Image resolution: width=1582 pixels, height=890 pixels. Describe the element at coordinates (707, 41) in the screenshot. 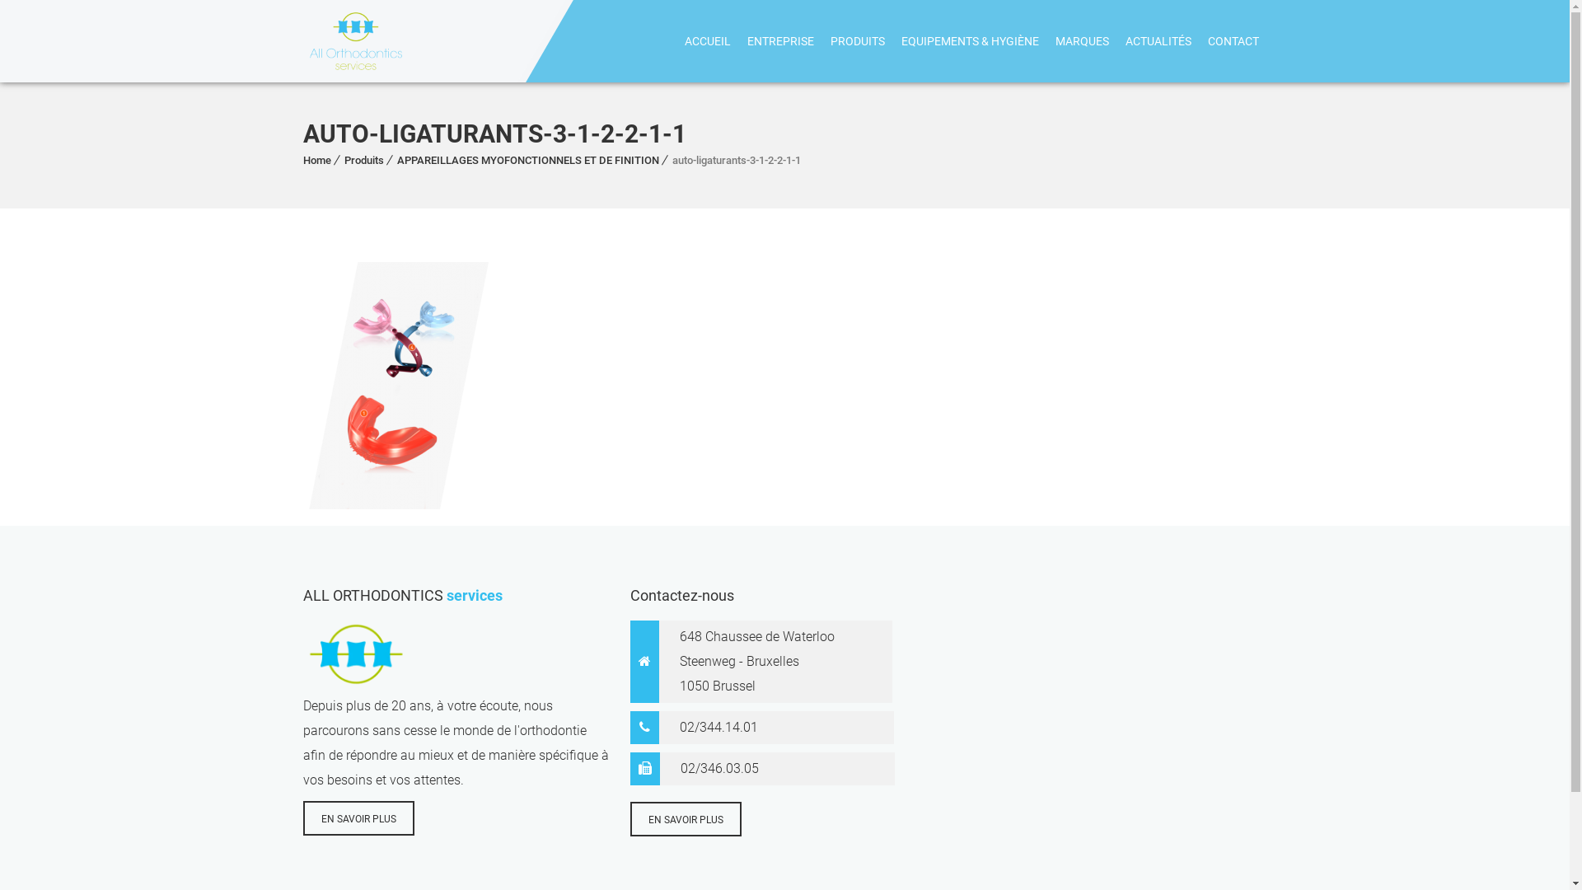

I see `ACCUEIL` at that location.